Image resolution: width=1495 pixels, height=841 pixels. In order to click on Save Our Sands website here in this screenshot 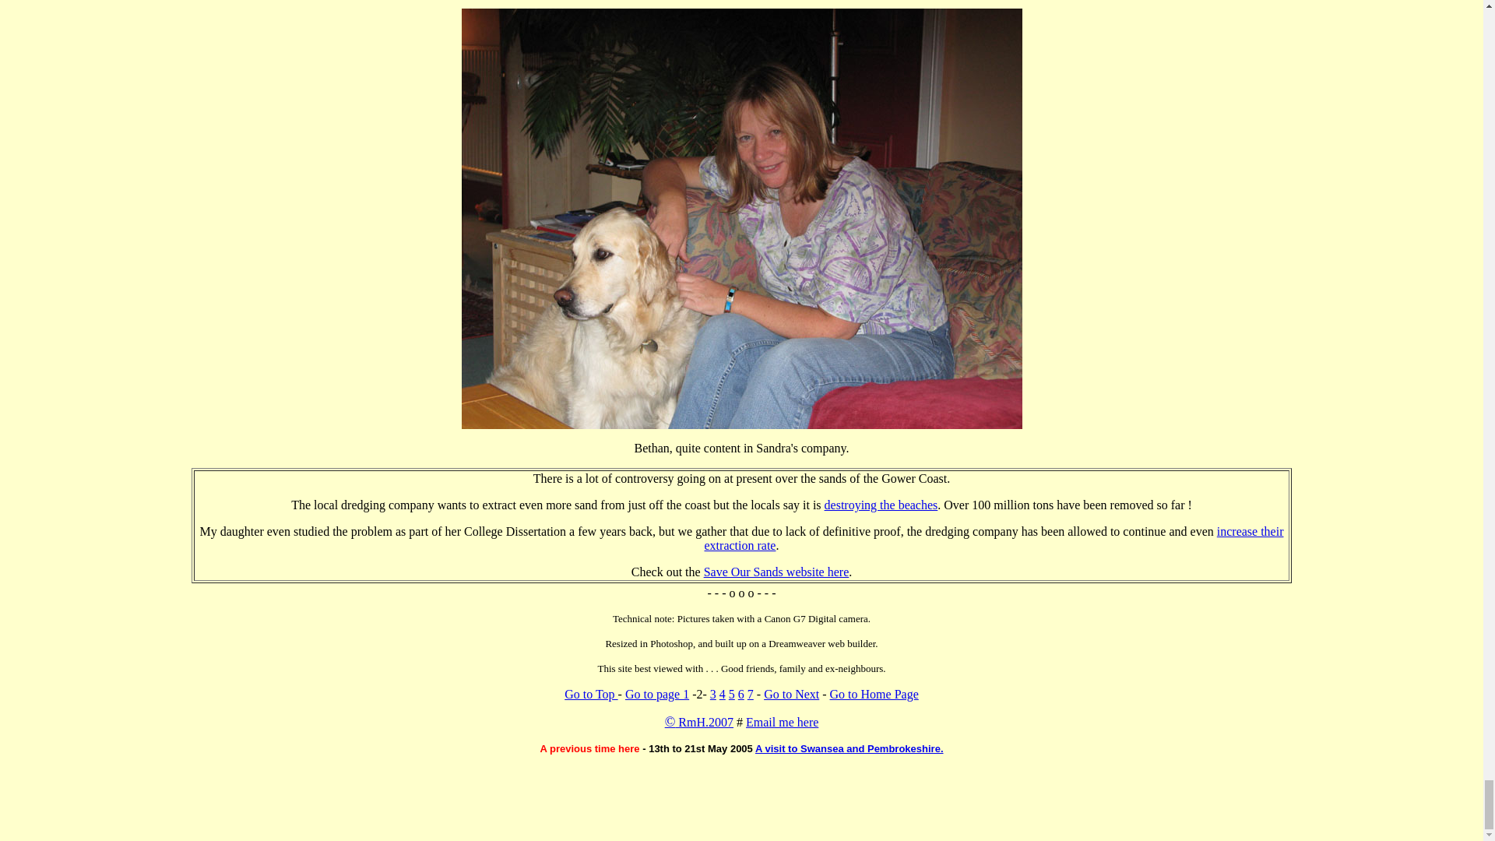, I will do `click(776, 572)`.